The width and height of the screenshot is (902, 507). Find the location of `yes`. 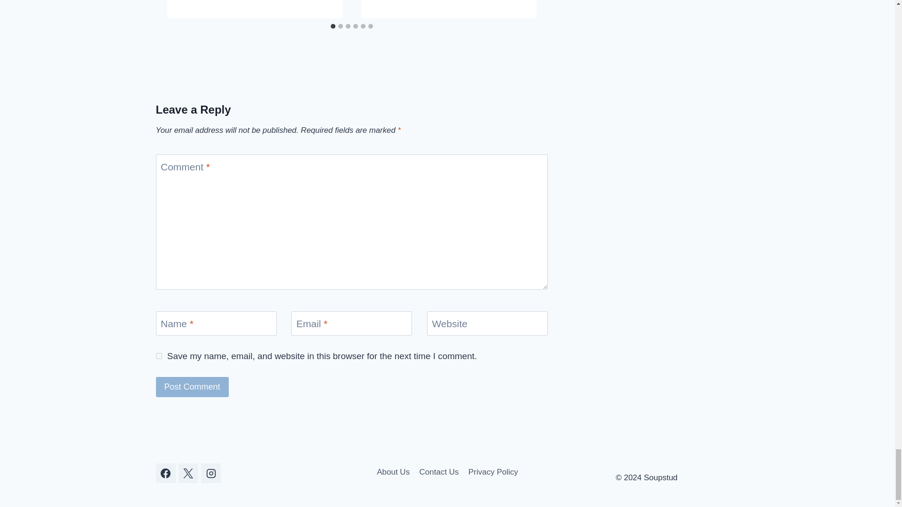

yes is located at coordinates (159, 356).